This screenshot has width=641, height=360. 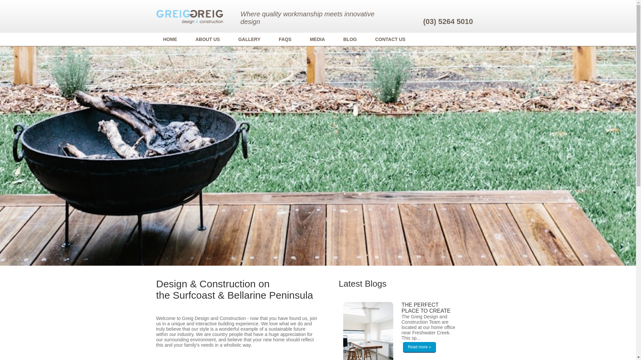 What do you see at coordinates (210, 39) in the screenshot?
I see `ABOUT US` at bounding box center [210, 39].